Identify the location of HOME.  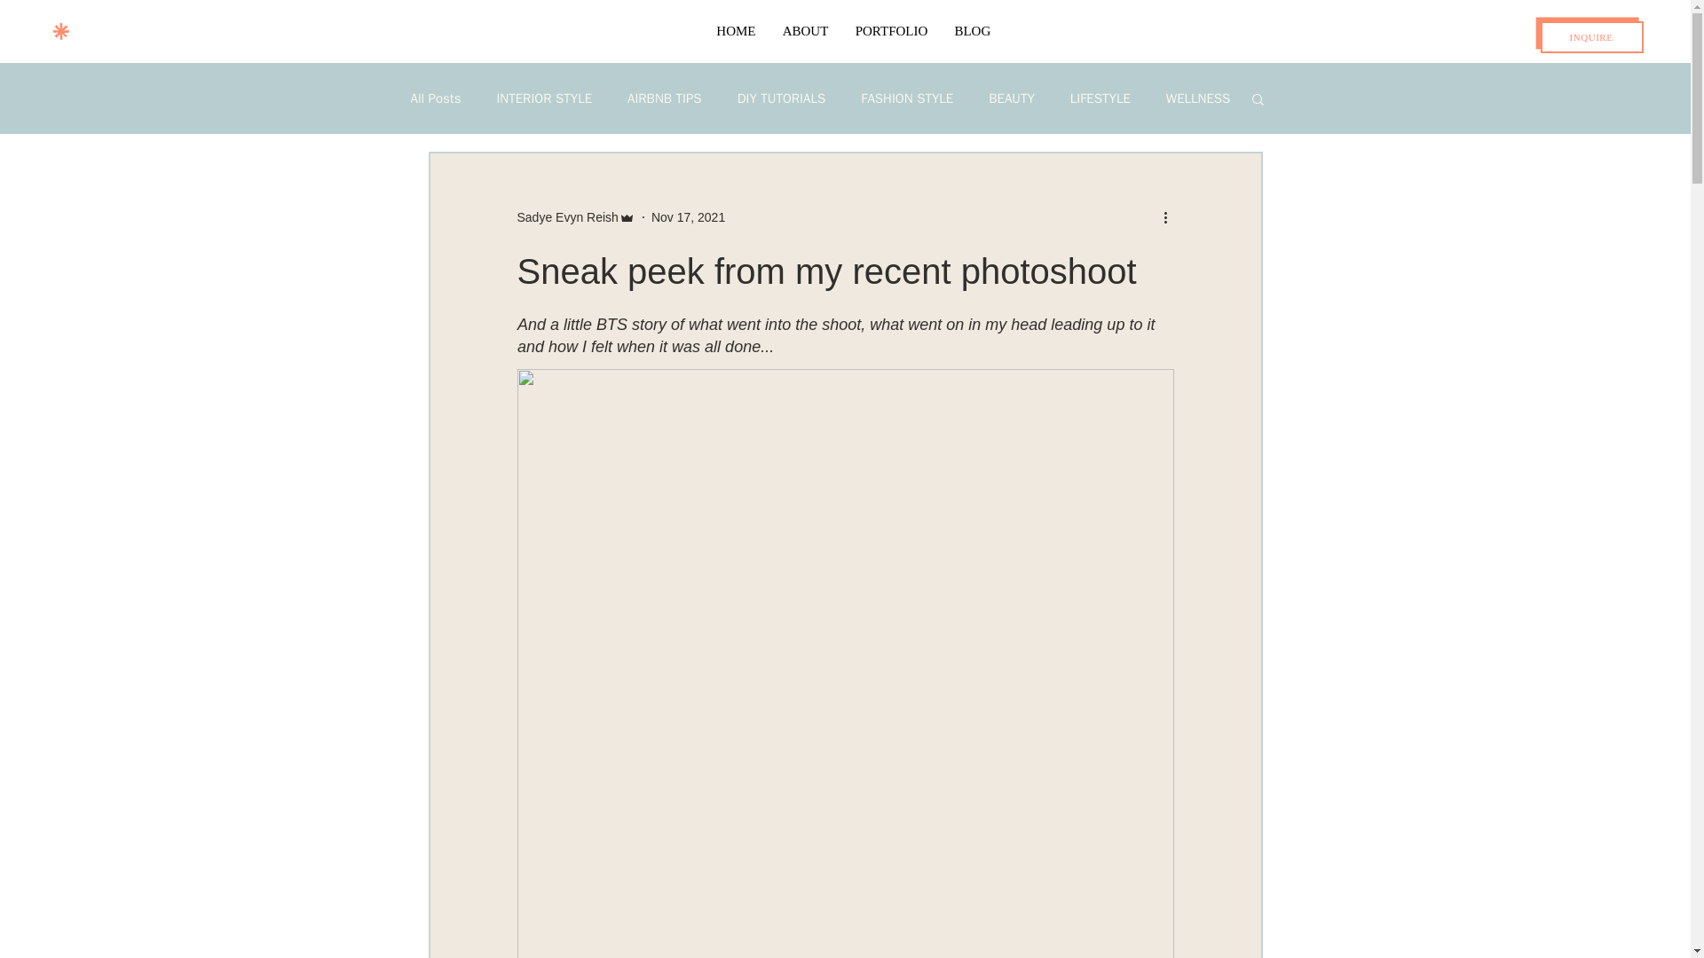
(735, 30).